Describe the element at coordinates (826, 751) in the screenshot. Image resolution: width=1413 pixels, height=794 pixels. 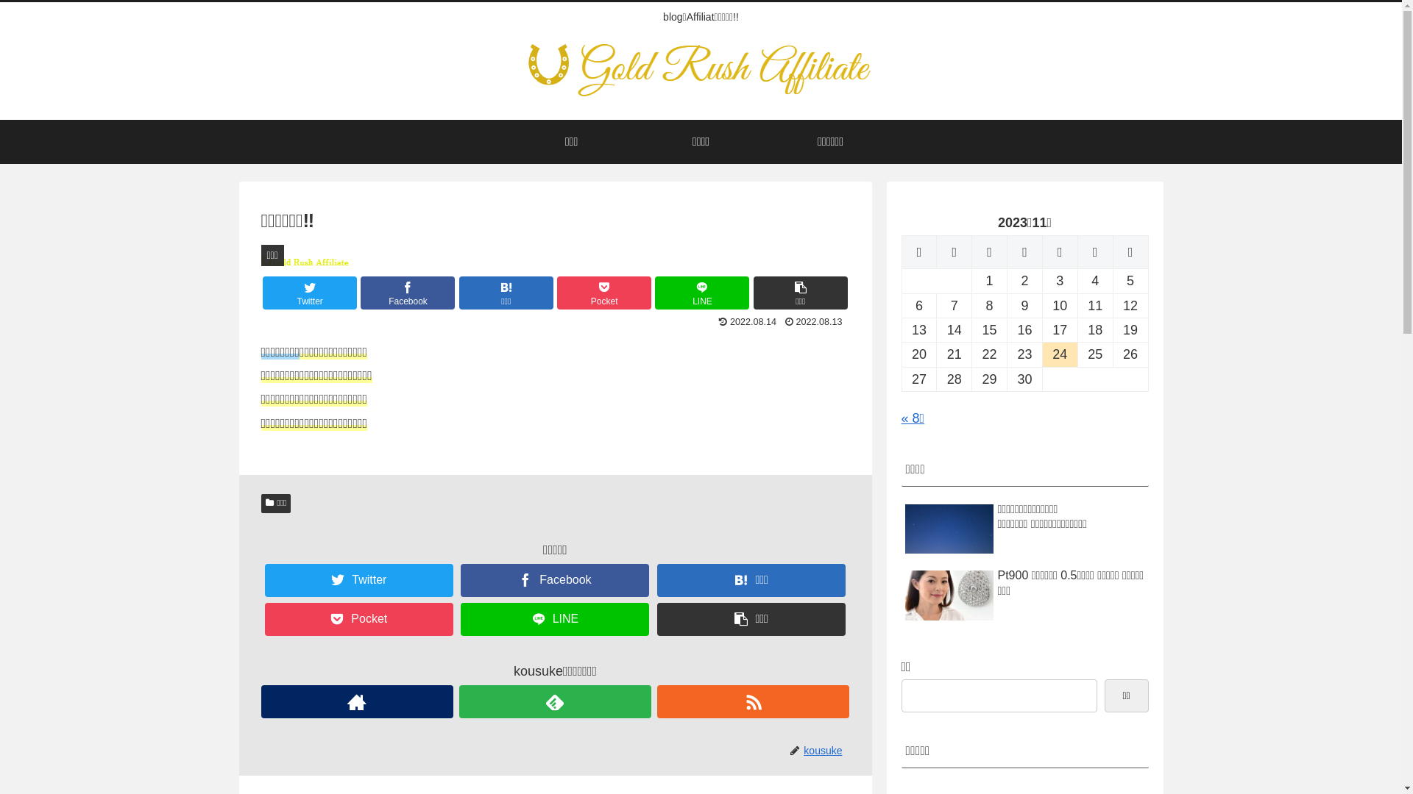
I see `kousuke` at that location.